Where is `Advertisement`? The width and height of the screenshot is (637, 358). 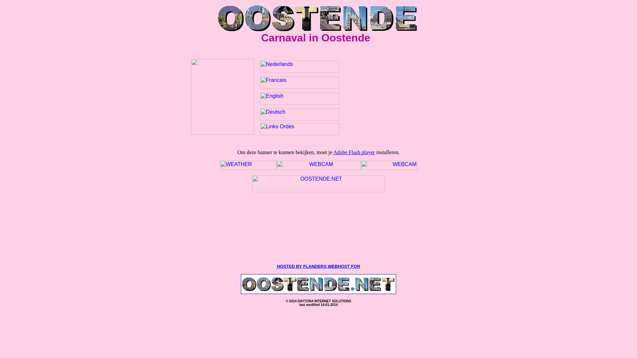 Advertisement is located at coordinates (318, 244).